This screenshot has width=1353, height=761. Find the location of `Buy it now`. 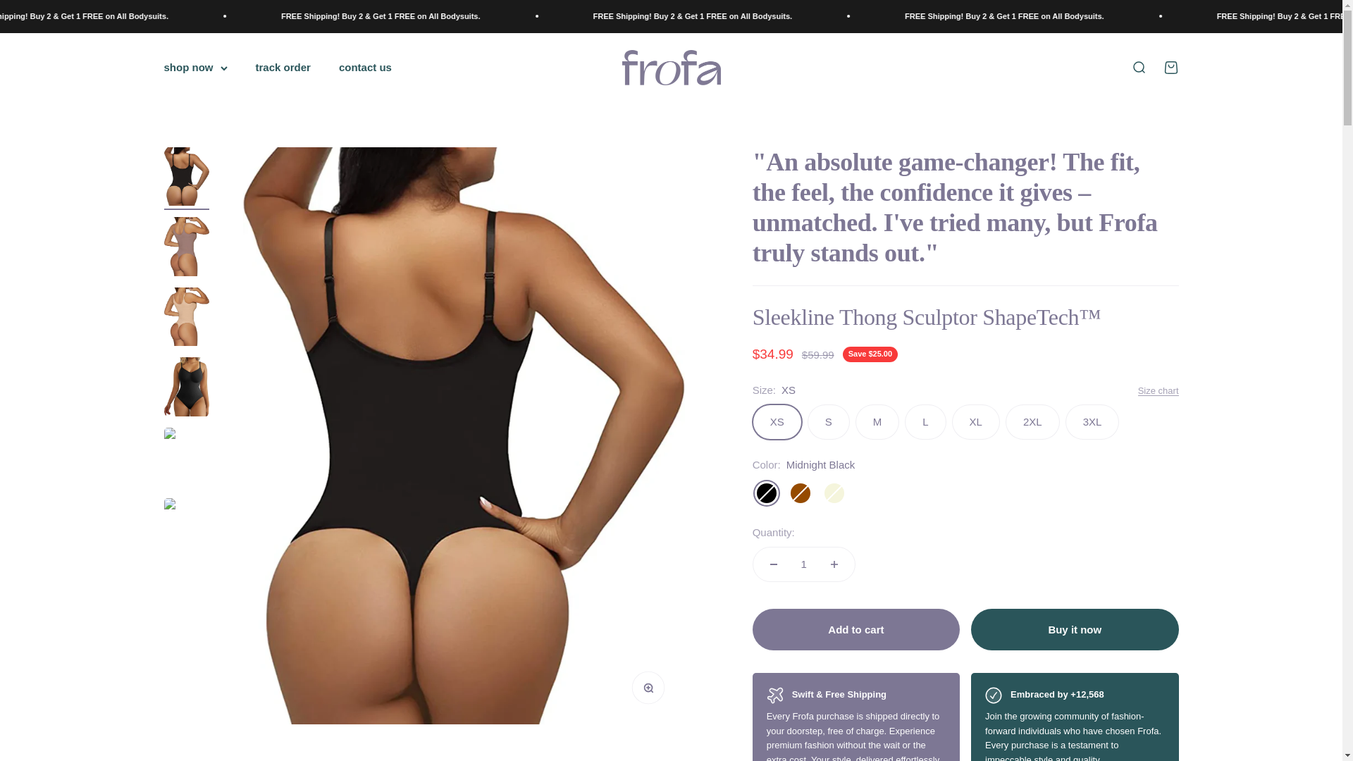

Buy it now is located at coordinates (1170, 68).